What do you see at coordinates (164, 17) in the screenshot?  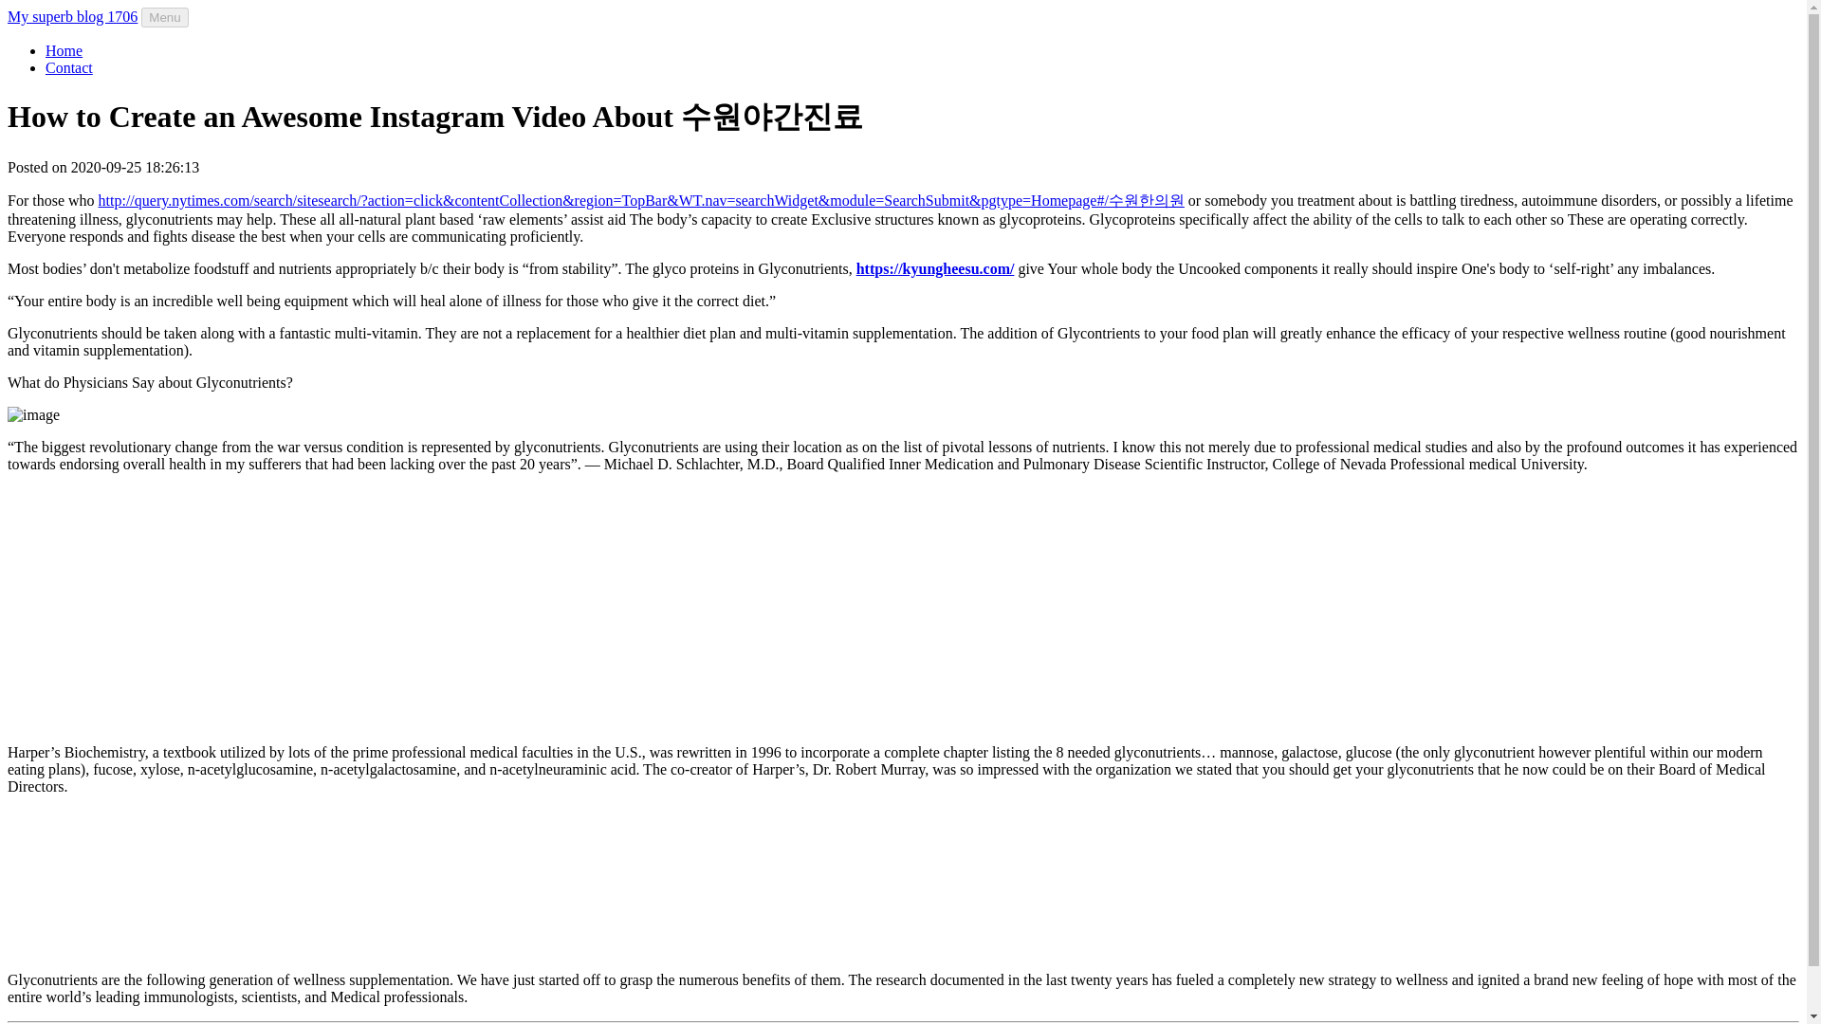 I see `Menu` at bounding box center [164, 17].